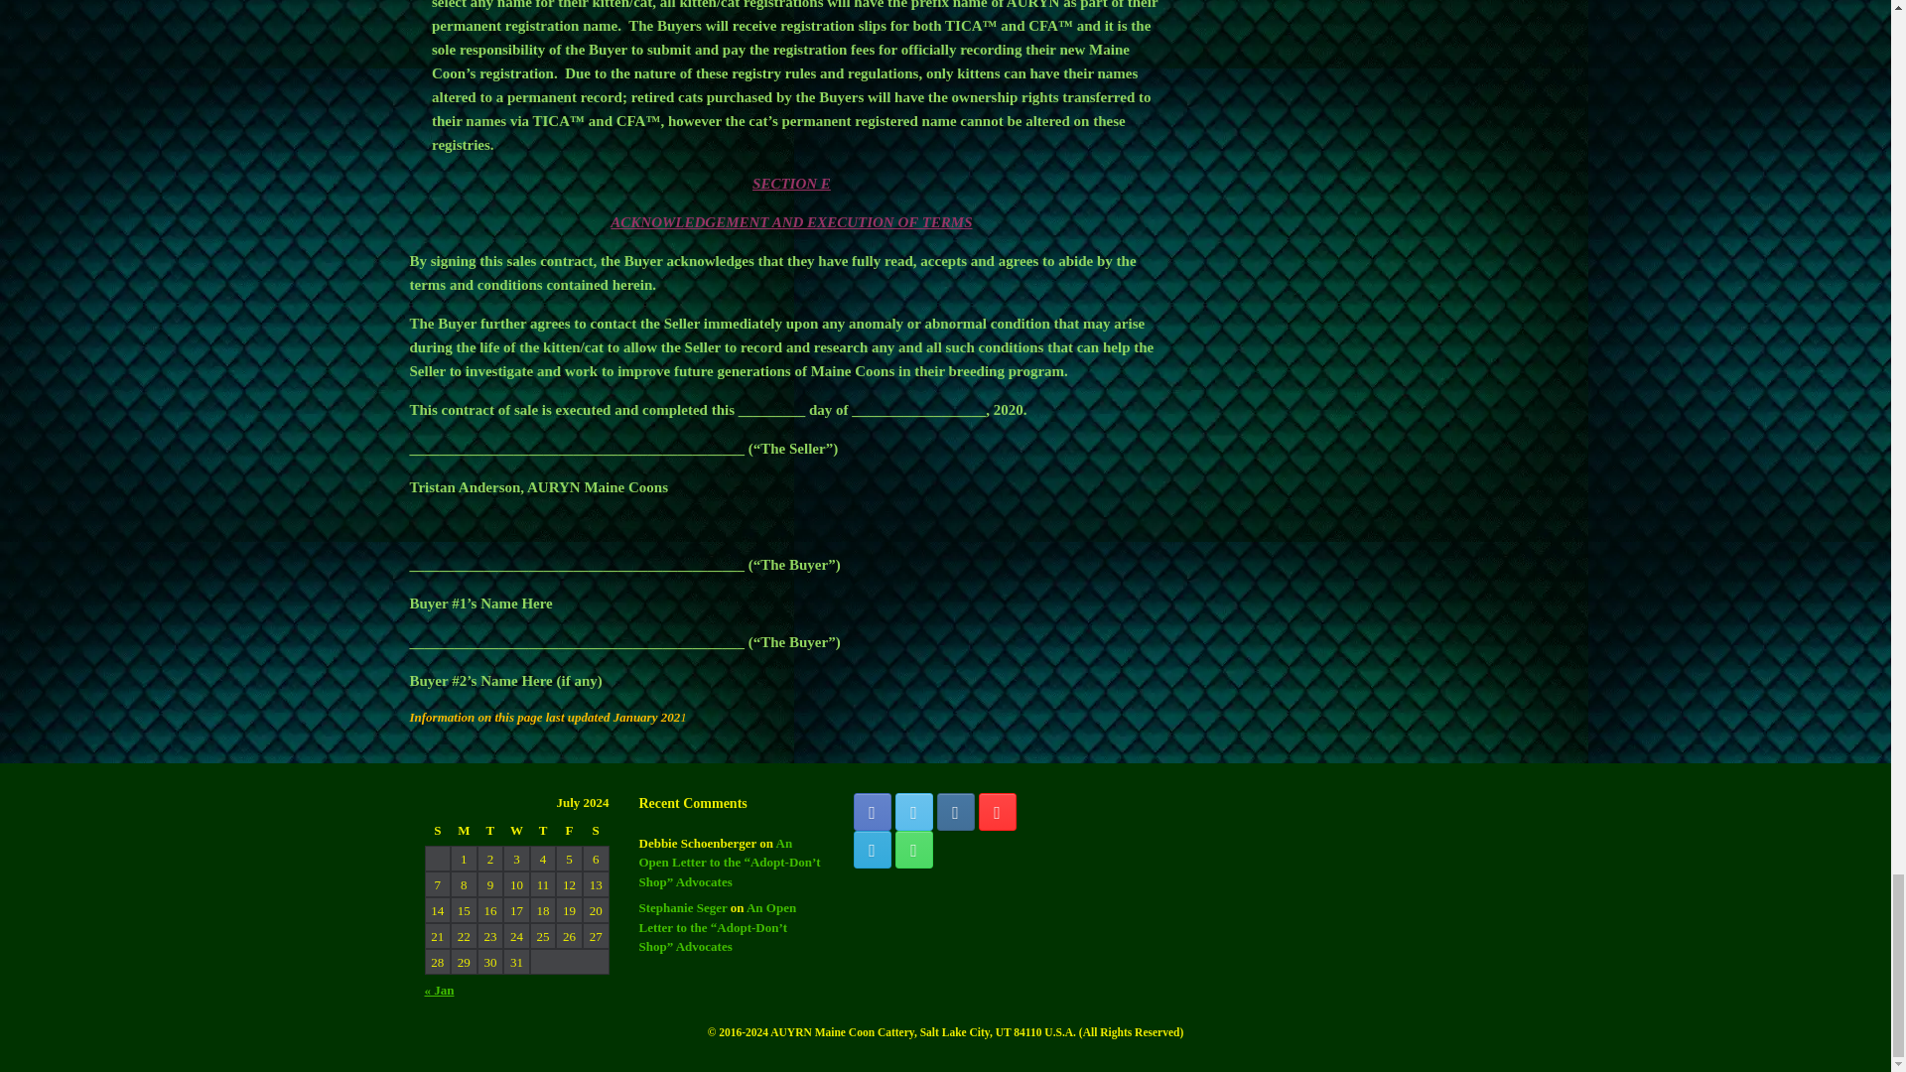  Describe the element at coordinates (997, 812) in the screenshot. I see ` YouTube` at that location.